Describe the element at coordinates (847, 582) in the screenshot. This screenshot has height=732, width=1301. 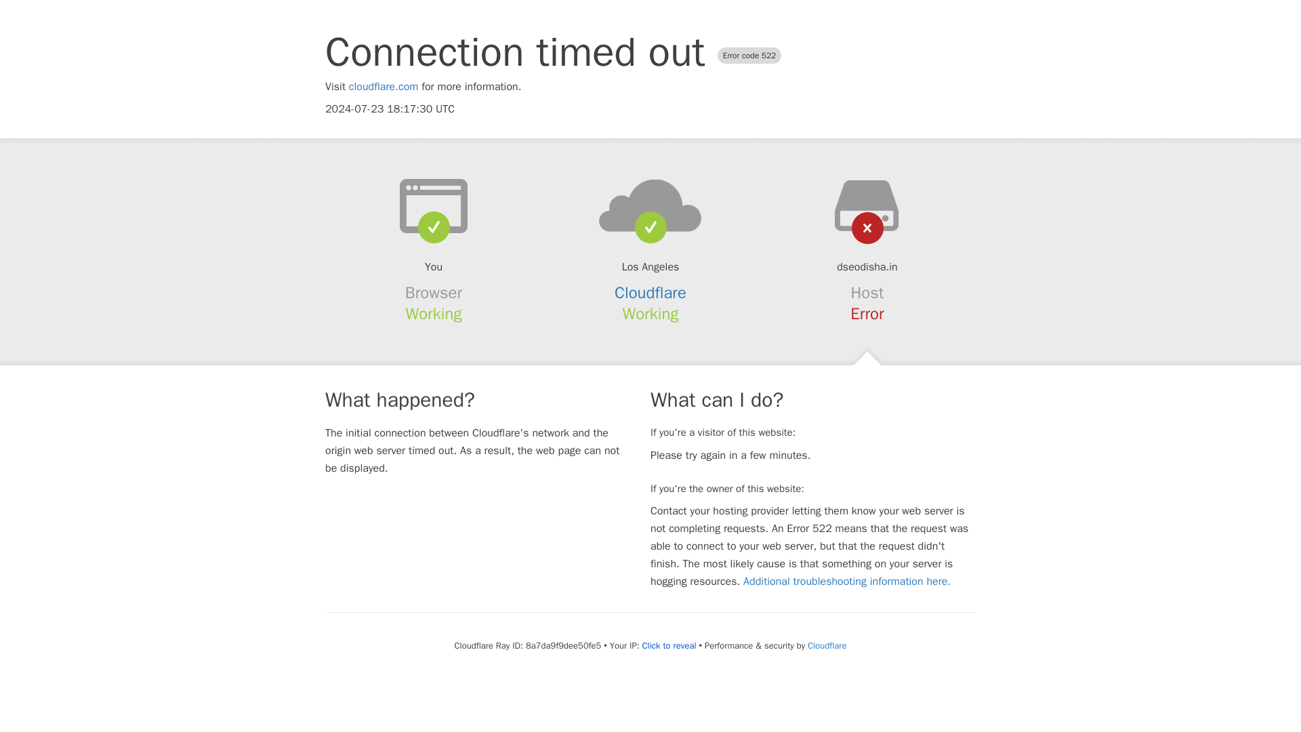
I see `Additional troubleshooting information here.` at that location.